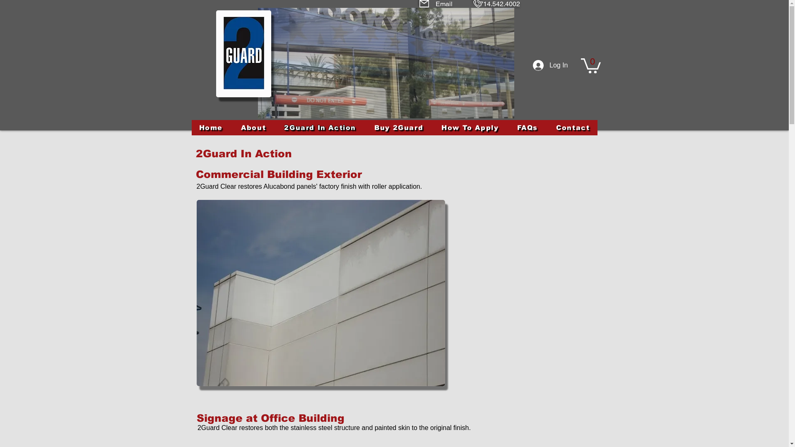 Image resolution: width=795 pixels, height=447 pixels. I want to click on About, so click(253, 127).